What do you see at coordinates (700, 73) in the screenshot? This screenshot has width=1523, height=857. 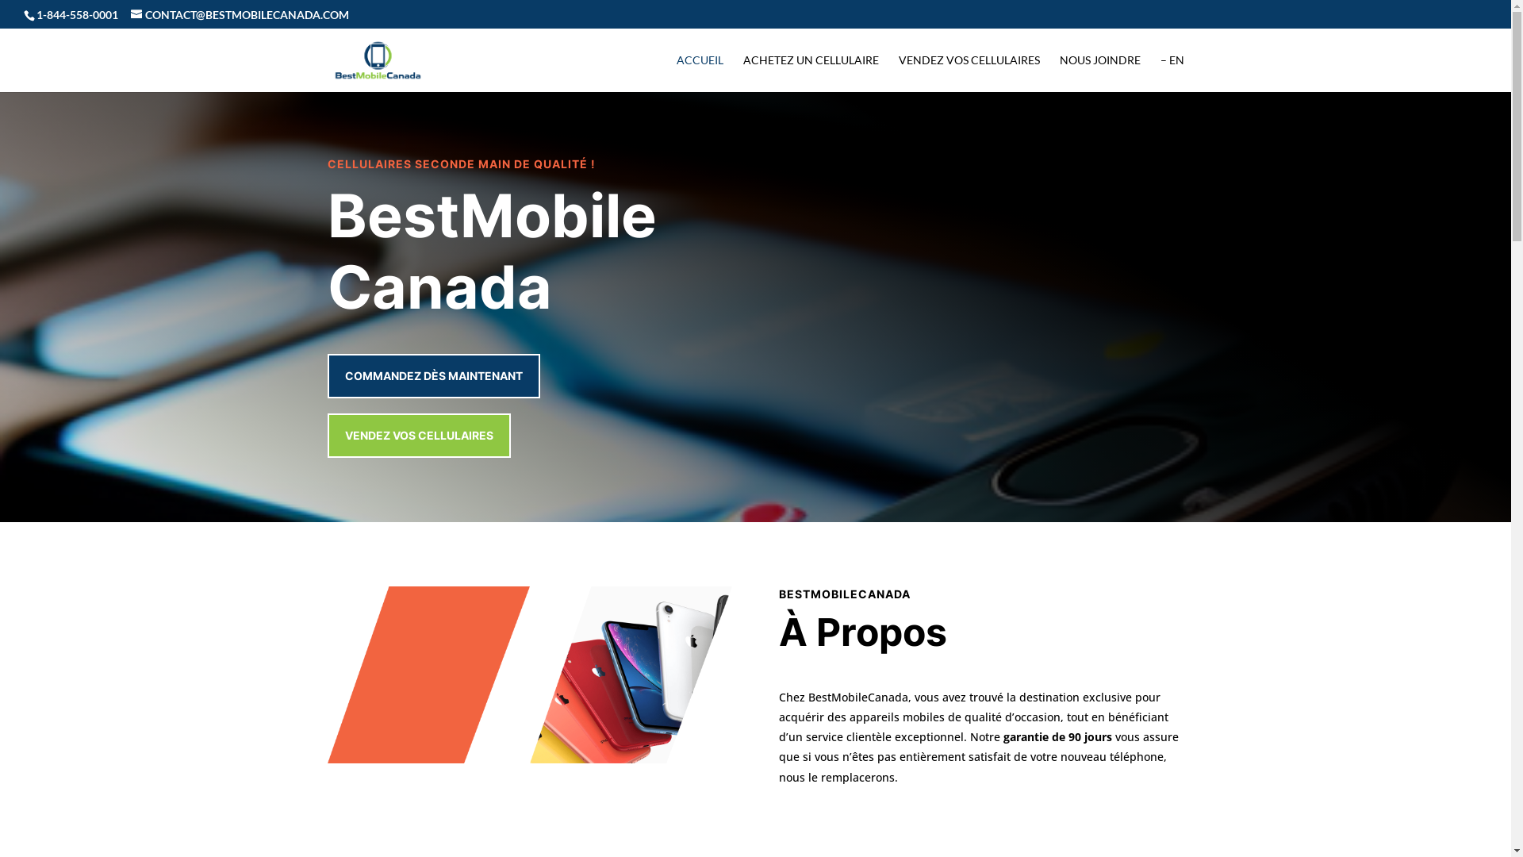 I see `ACCUEIL` at bounding box center [700, 73].